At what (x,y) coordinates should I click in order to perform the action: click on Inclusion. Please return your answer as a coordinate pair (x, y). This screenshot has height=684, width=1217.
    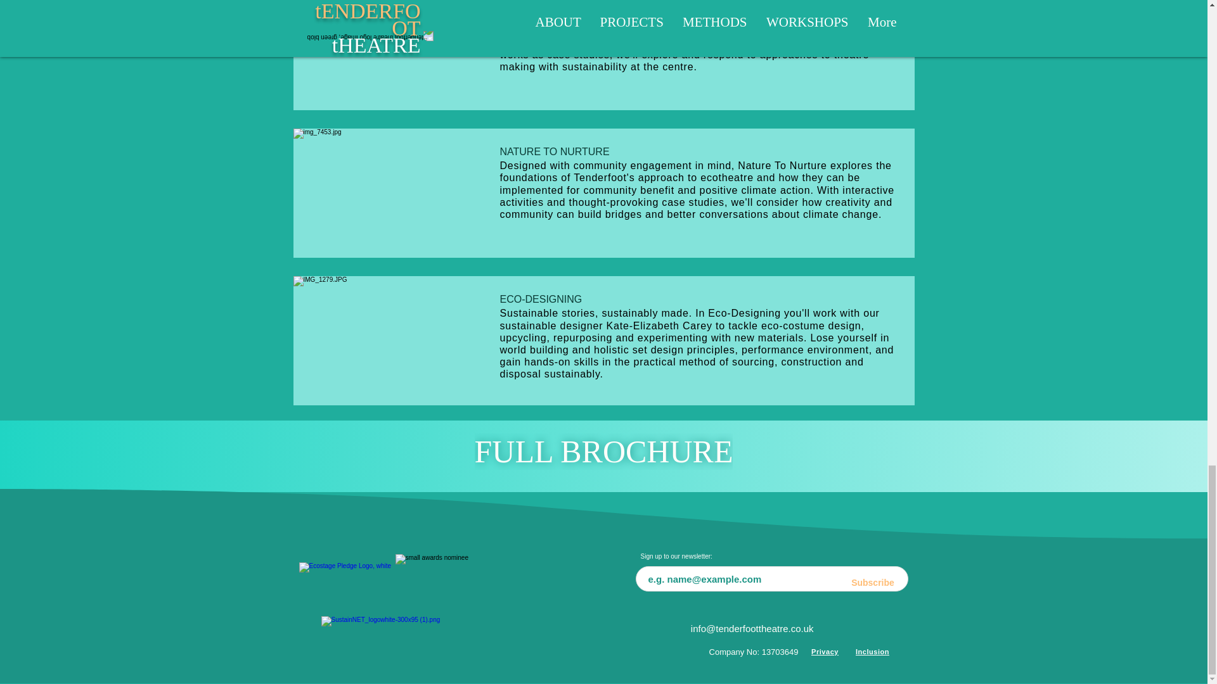
    Looking at the image, I should click on (872, 651).